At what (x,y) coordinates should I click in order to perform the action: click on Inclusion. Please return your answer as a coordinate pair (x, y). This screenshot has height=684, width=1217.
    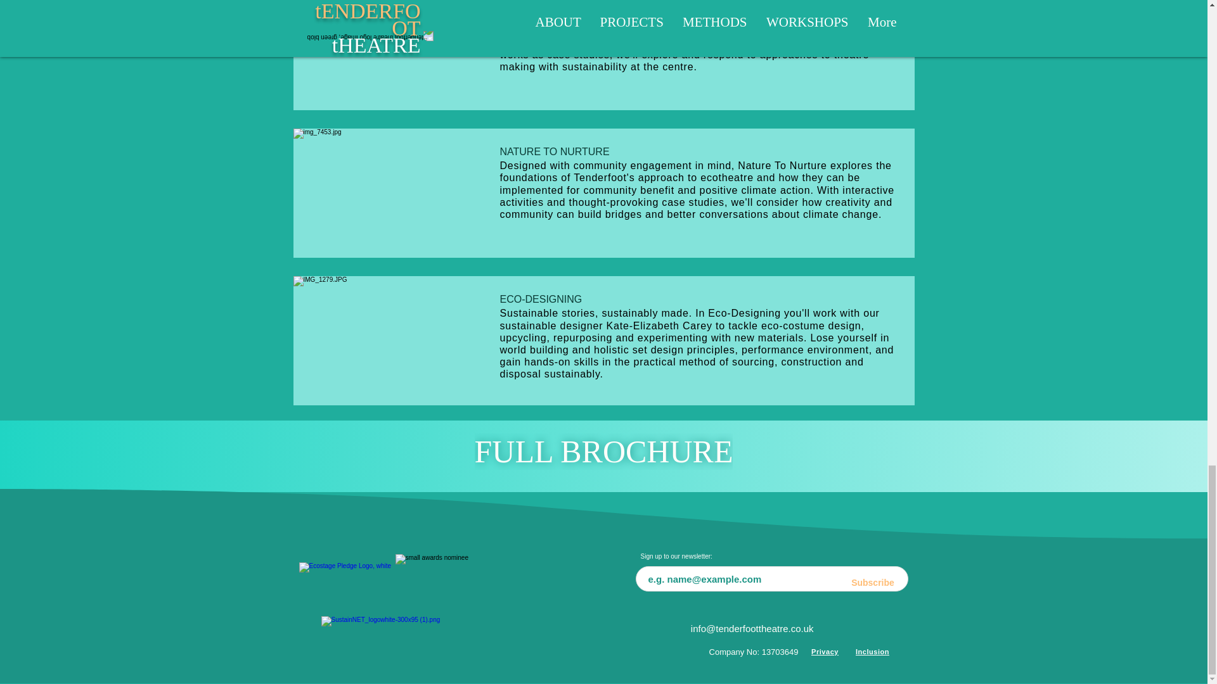
    Looking at the image, I should click on (872, 651).